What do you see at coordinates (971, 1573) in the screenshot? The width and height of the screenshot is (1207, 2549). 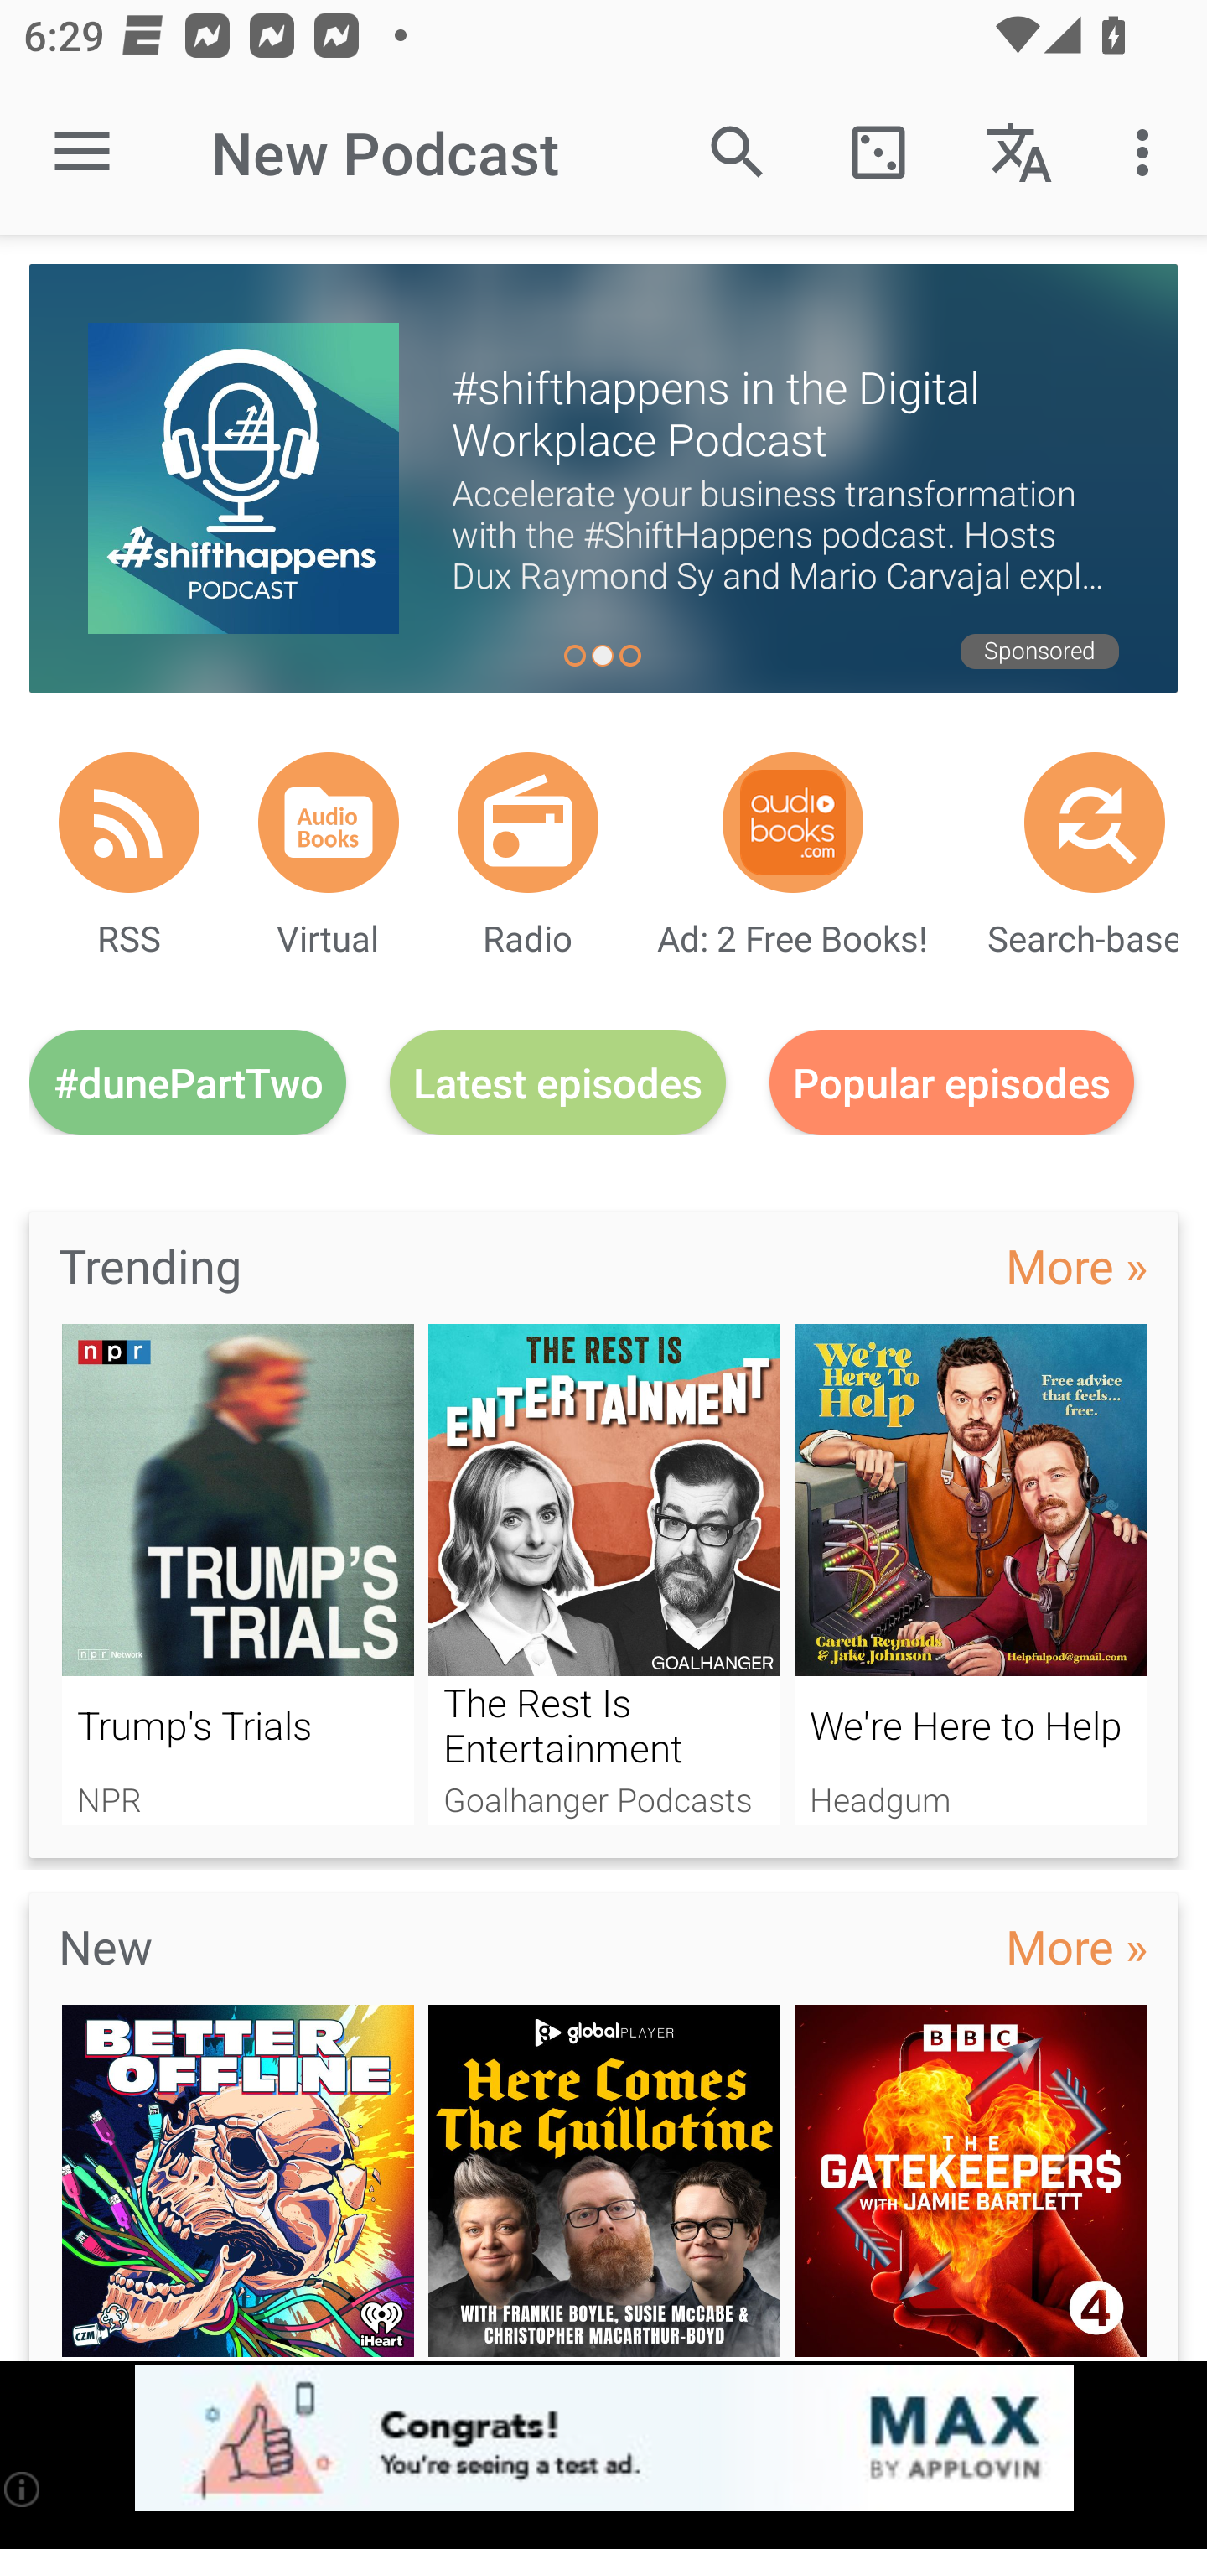 I see `We're Here to Help Headgum` at bounding box center [971, 1573].